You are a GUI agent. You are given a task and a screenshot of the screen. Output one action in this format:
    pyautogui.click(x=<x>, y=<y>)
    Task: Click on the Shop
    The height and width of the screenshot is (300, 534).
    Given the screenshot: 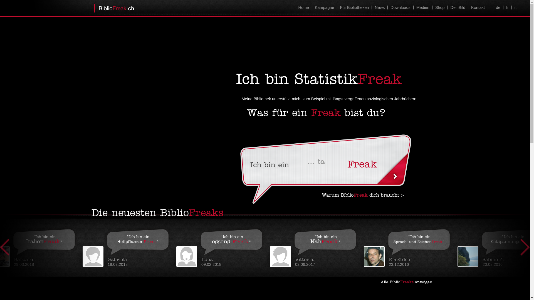 What is the action you would take?
    pyautogui.click(x=440, y=7)
    